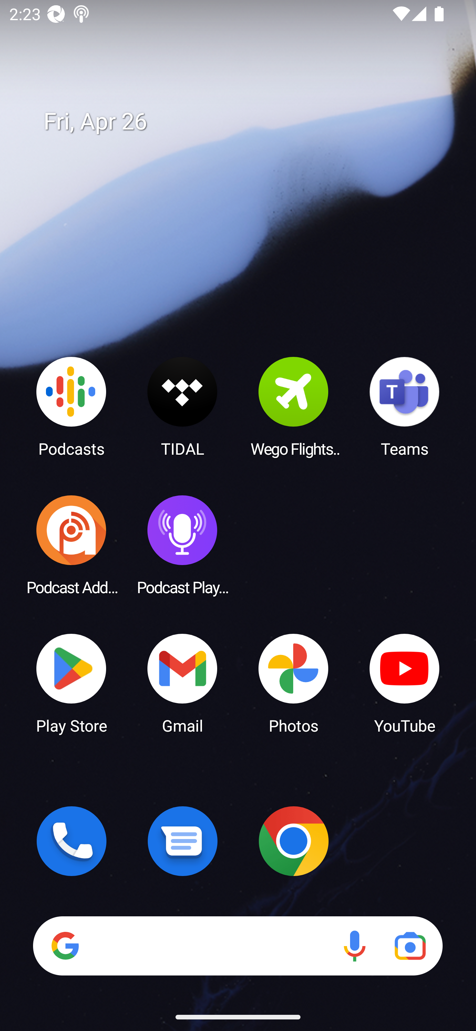 The height and width of the screenshot is (1031, 476). What do you see at coordinates (71, 406) in the screenshot?
I see `Podcasts` at bounding box center [71, 406].